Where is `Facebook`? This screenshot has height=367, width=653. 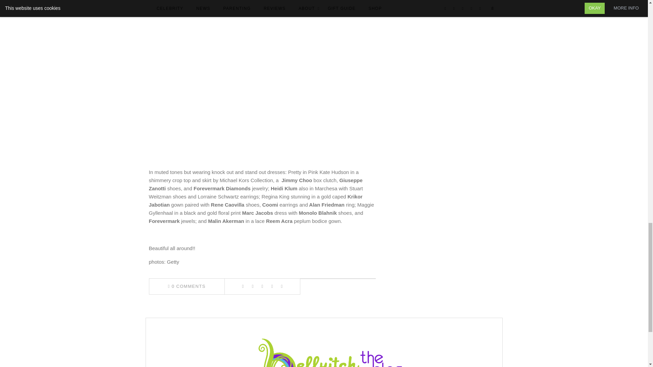 Facebook is located at coordinates (243, 286).